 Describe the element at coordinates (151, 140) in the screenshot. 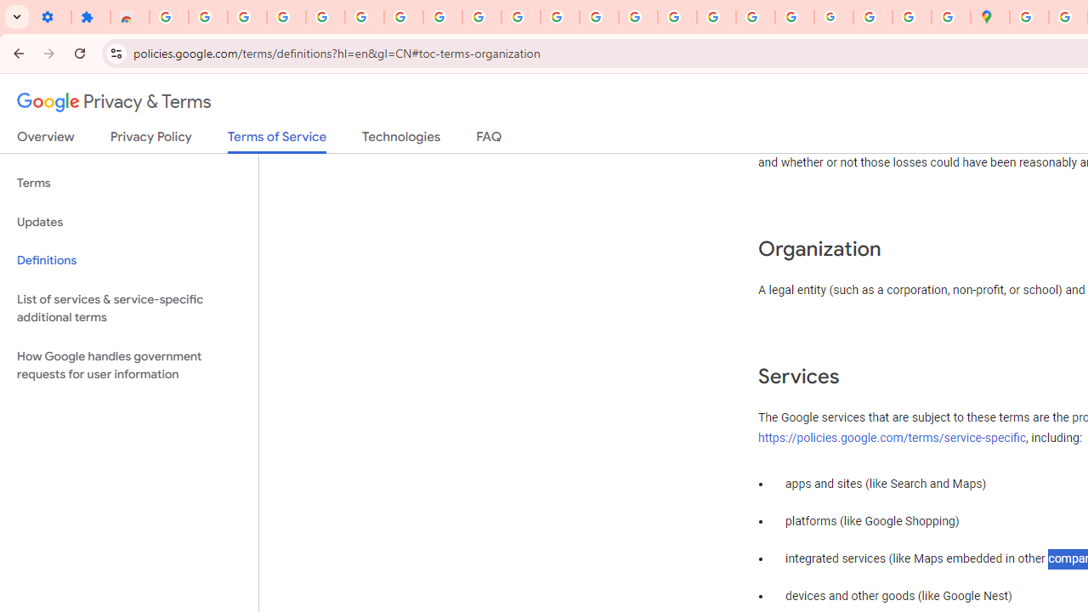

I see `Privacy Policy` at that location.